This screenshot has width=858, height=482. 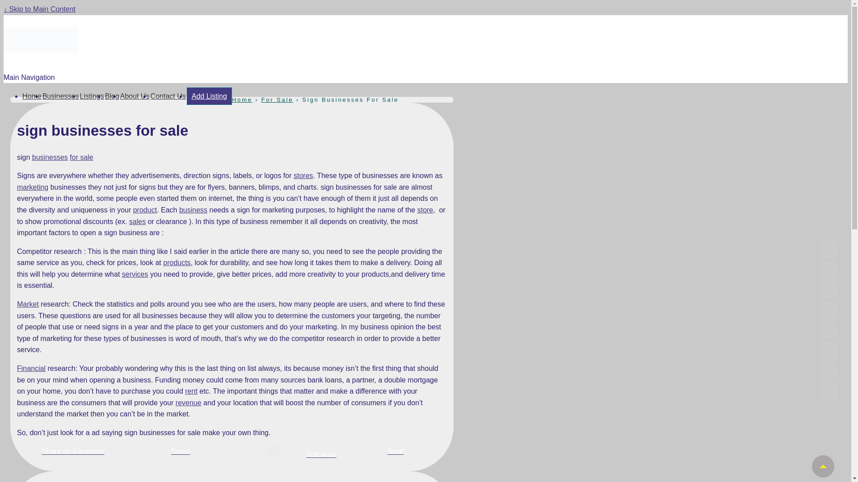 I want to click on revenue, so click(x=189, y=403).